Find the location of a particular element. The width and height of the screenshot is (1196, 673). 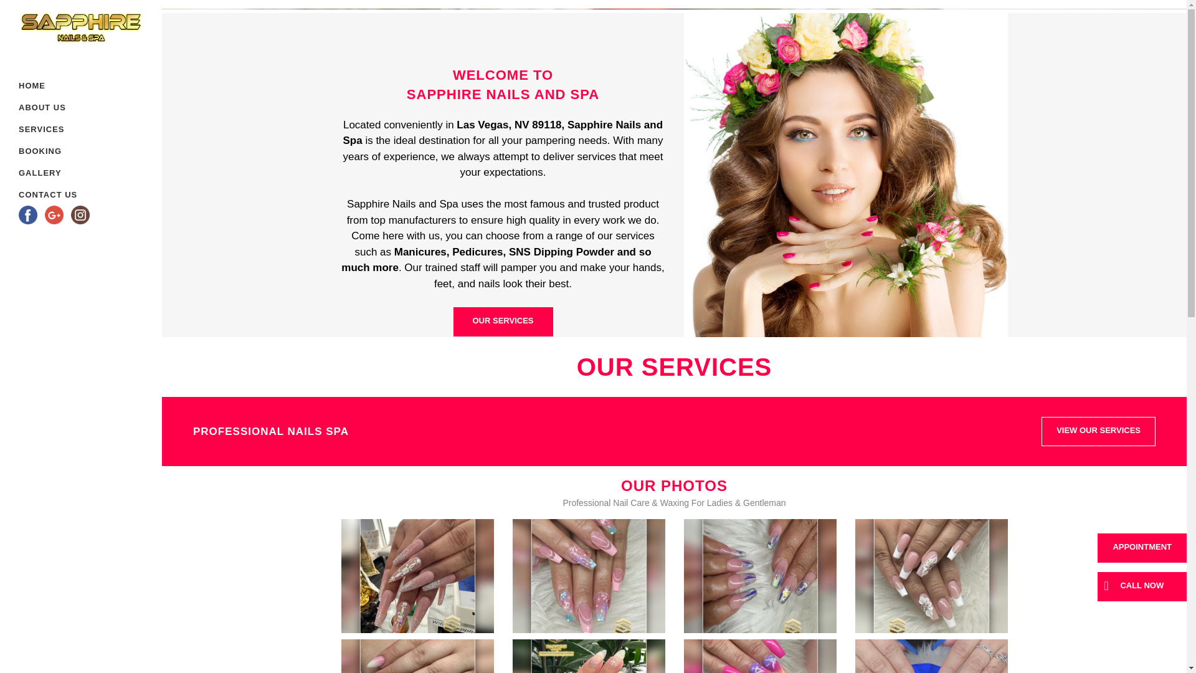

Sapphire Nails and Spa in Las Vegas, NV 89118 is located at coordinates (588, 656).